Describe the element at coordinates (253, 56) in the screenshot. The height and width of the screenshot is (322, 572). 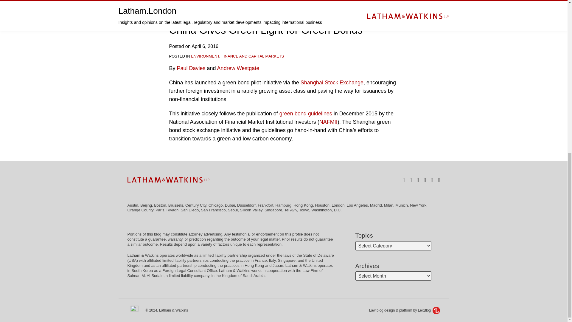
I see `FINANCE AND CAPITAL MARKETS` at that location.